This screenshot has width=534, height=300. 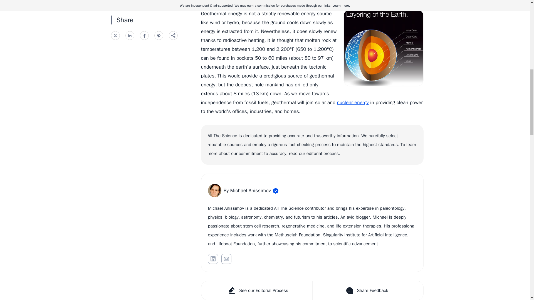 What do you see at coordinates (353, 102) in the screenshot?
I see `nuclear energy` at bounding box center [353, 102].